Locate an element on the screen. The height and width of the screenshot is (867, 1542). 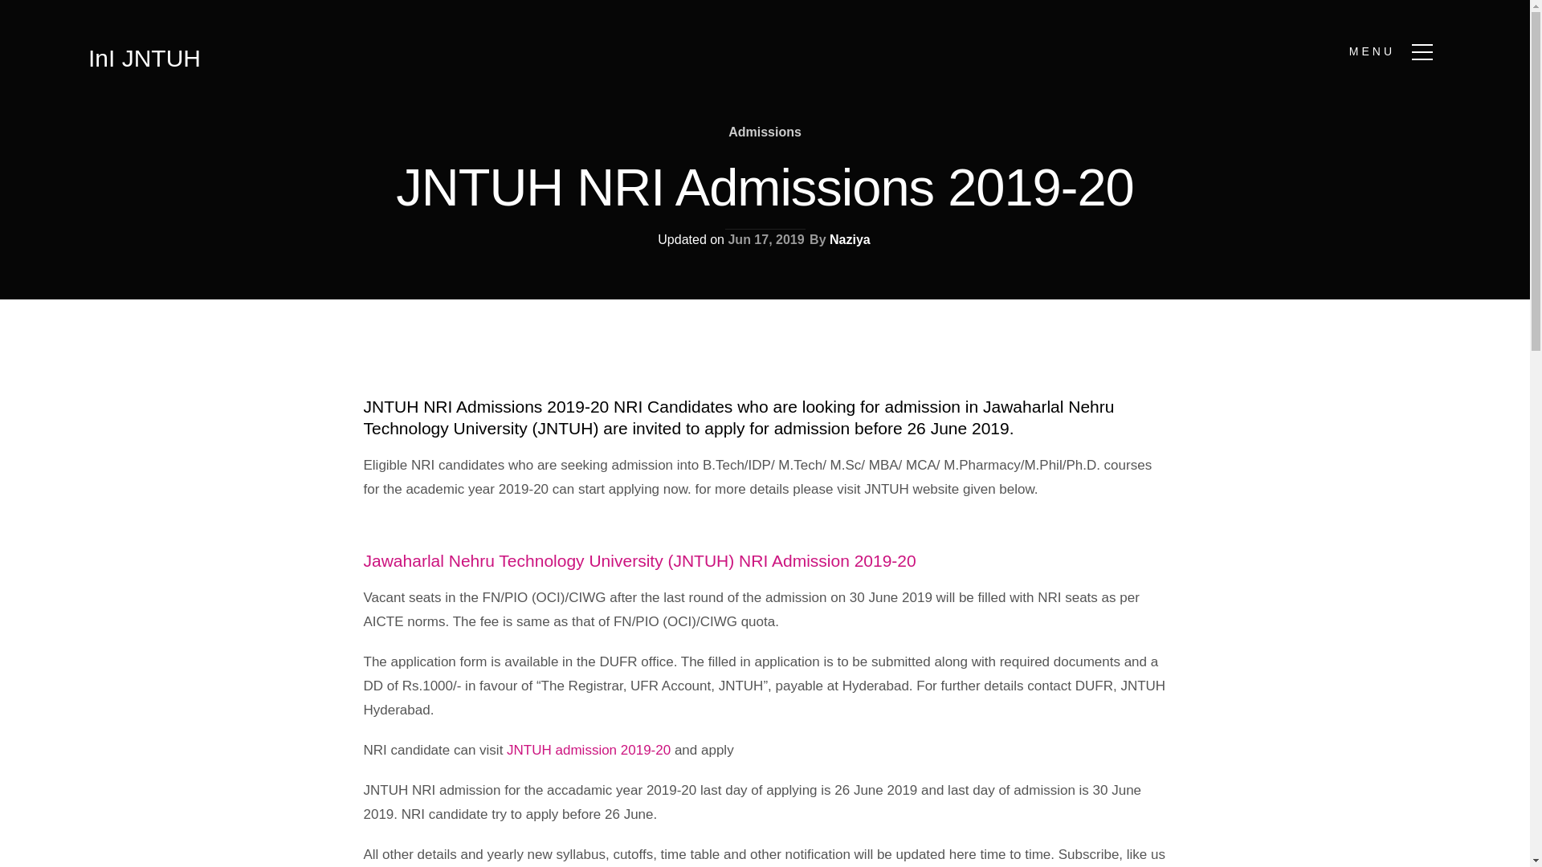
JNTUH admission 2019-20 is located at coordinates (589, 750).